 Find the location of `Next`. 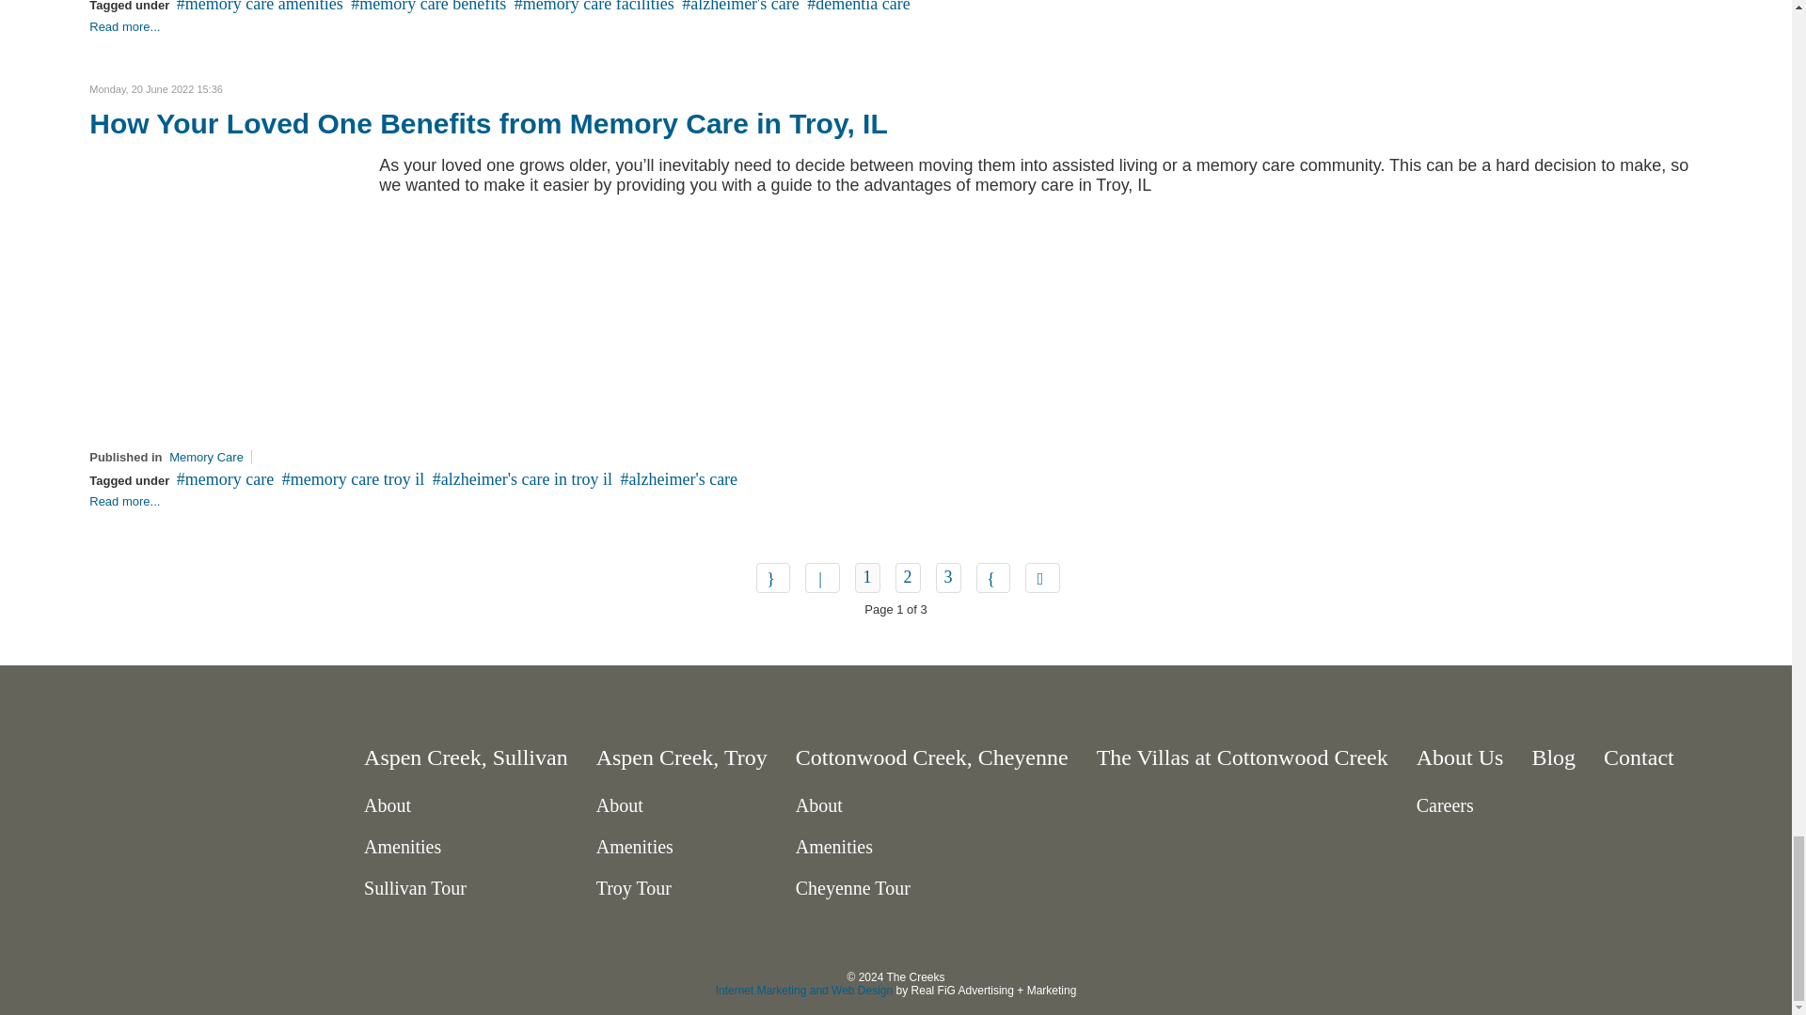

Next is located at coordinates (993, 577).